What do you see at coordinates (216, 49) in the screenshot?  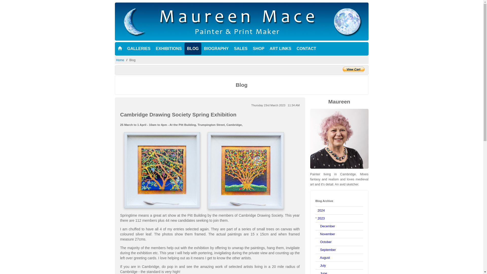 I see `BIOGRAPHY` at bounding box center [216, 49].